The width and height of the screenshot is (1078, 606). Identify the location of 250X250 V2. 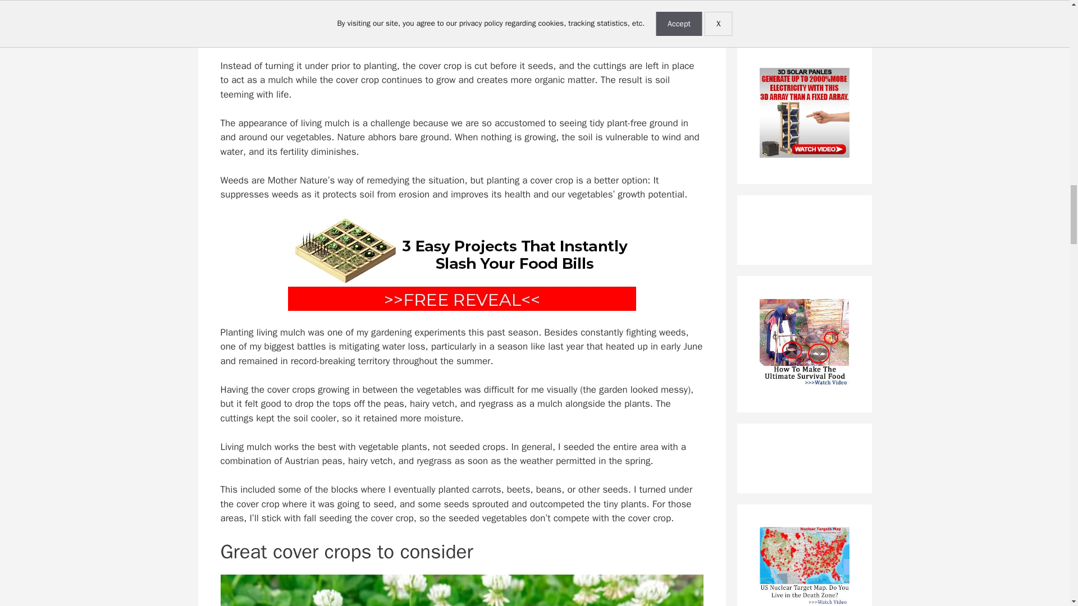
(804, 114).